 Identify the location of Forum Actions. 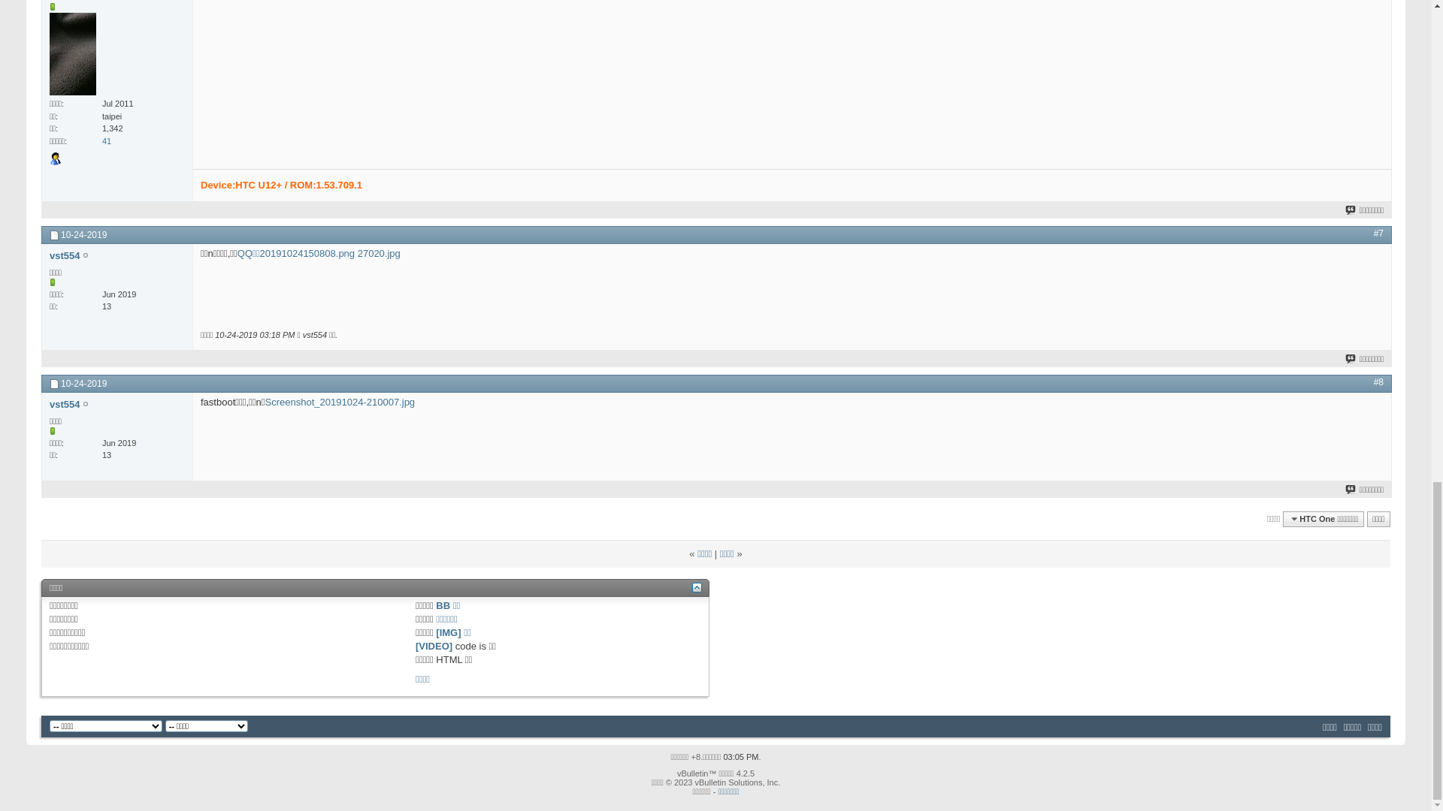
(247, 169).